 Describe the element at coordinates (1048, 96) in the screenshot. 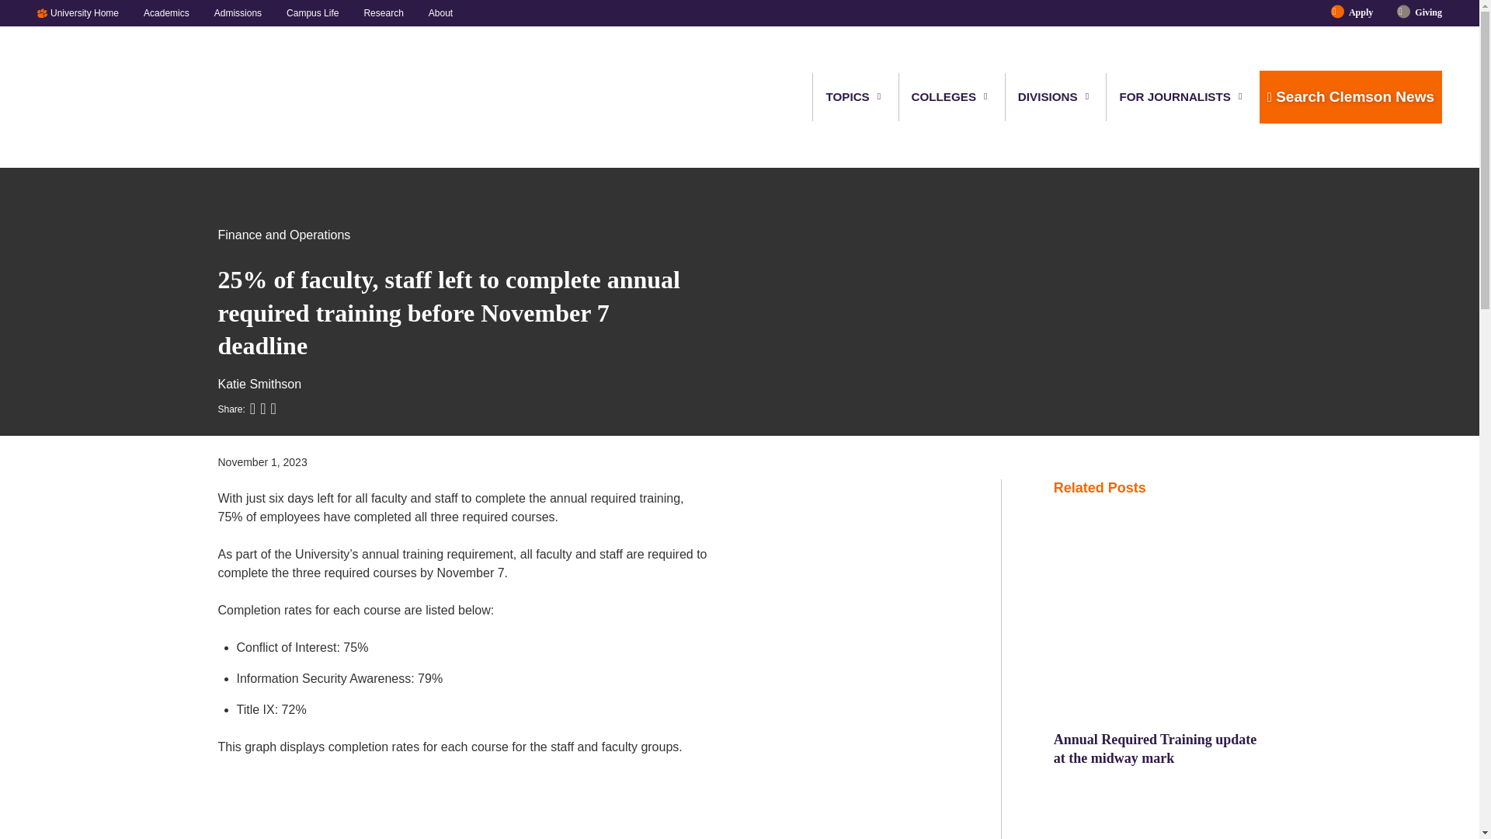

I see `DIVISIONS` at that location.